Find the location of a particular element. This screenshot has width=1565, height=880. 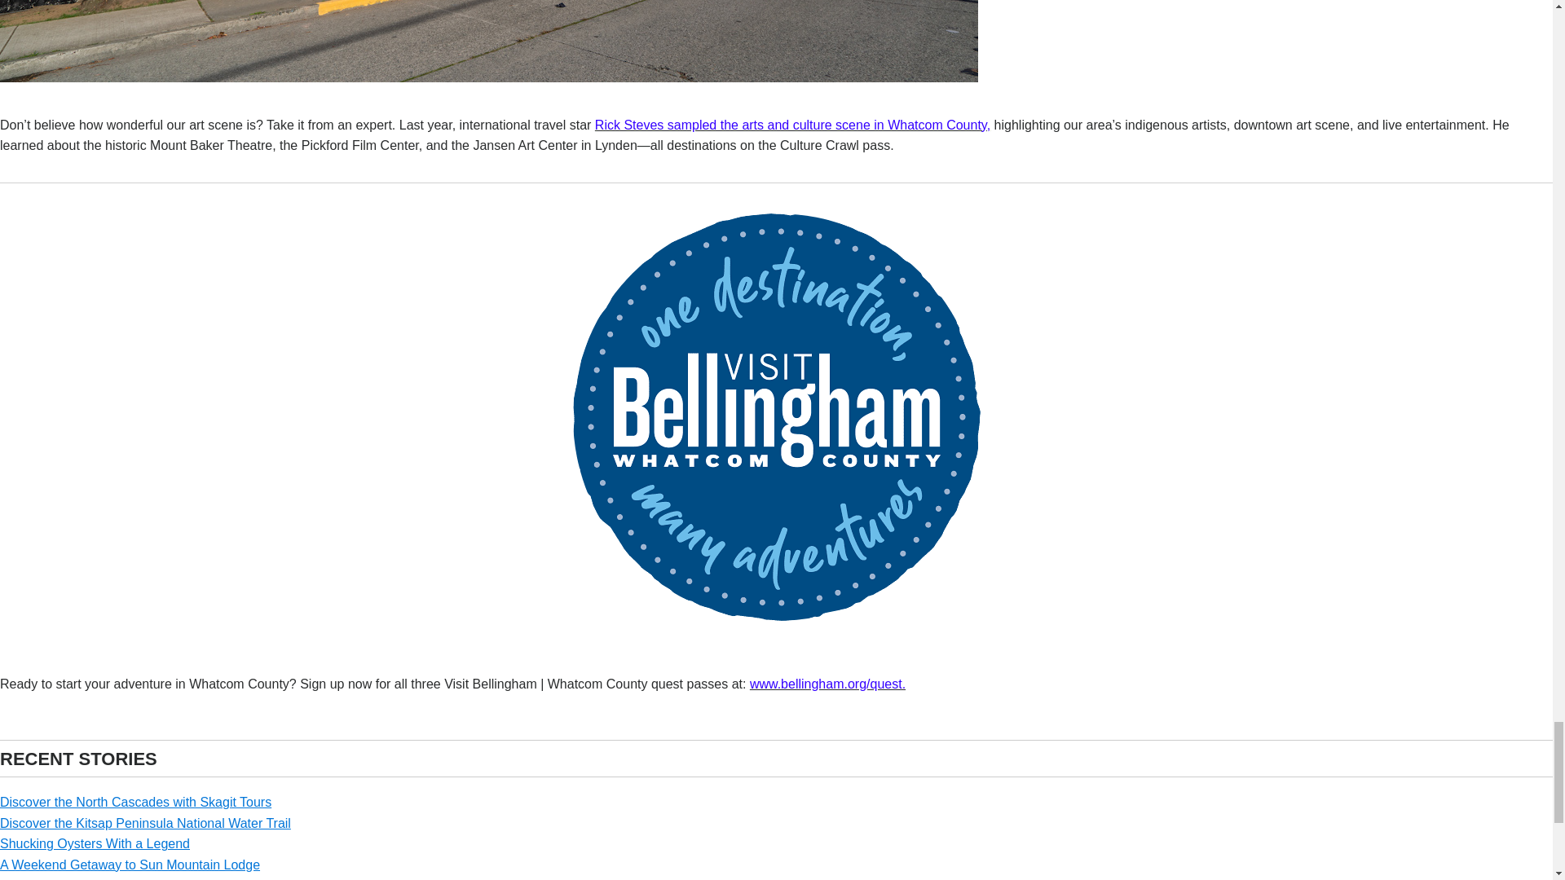

Shucking Oysters With a Legend is located at coordinates (95, 844).